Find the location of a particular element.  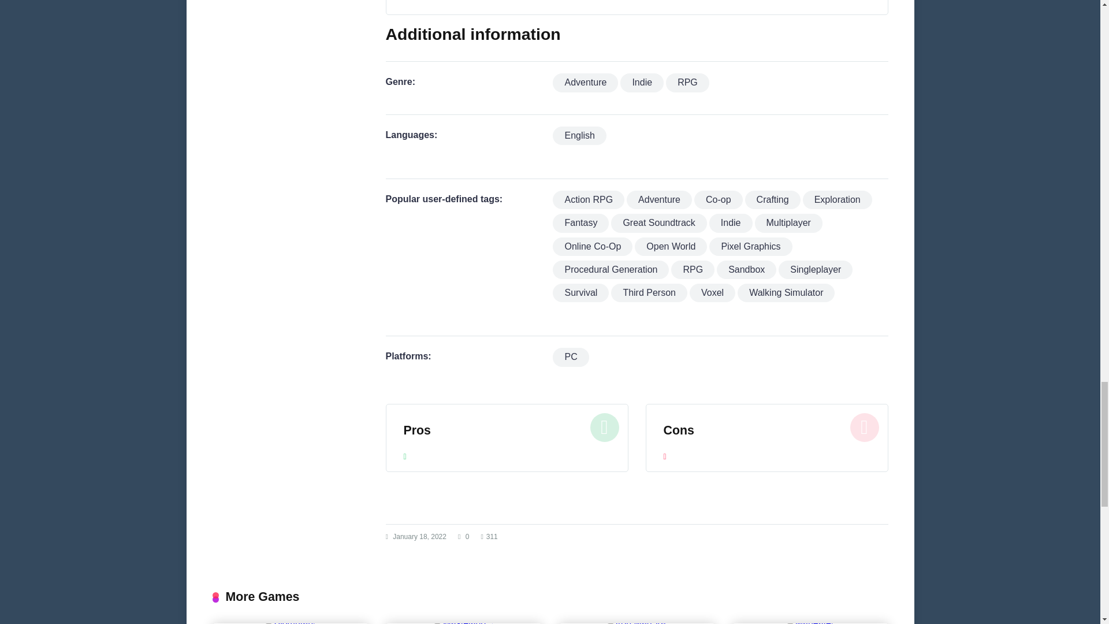

Crafting is located at coordinates (773, 200).